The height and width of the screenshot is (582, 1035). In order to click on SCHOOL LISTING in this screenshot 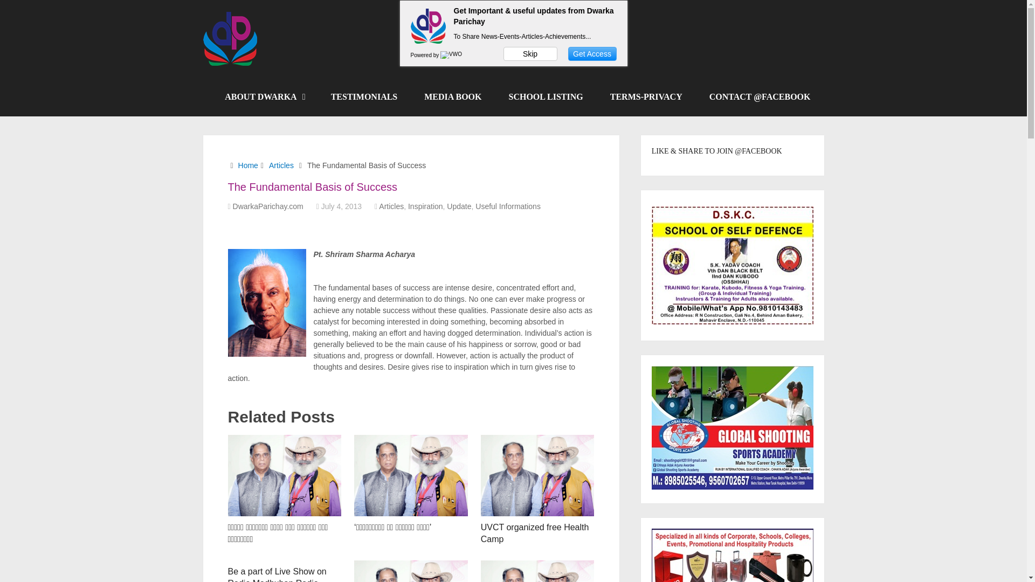, I will do `click(545, 97)`.